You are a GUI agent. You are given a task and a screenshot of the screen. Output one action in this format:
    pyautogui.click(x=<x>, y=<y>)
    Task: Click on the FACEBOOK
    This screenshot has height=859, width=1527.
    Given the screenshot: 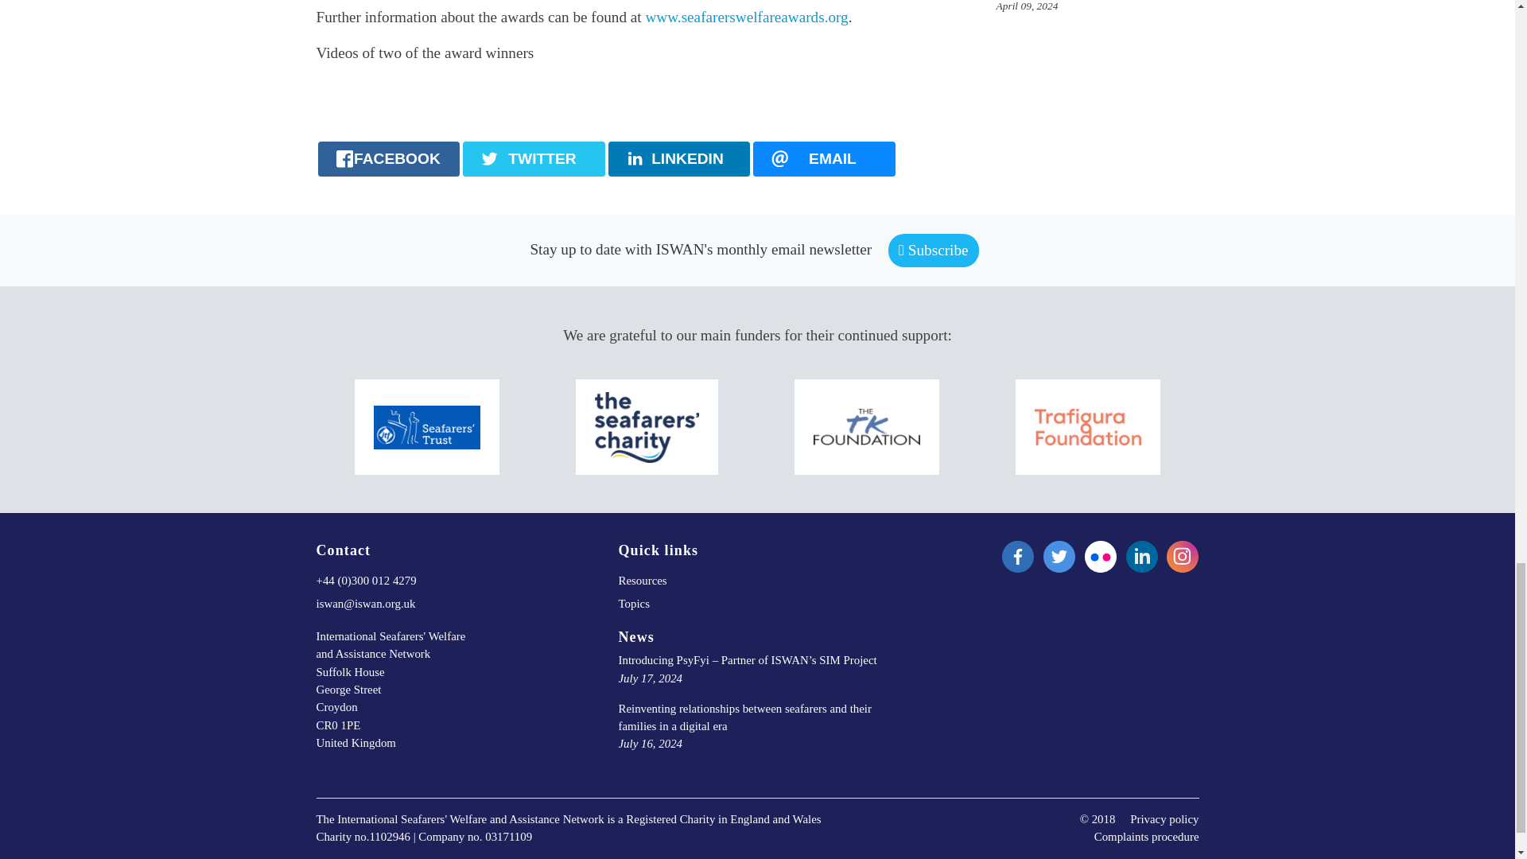 What is the action you would take?
    pyautogui.click(x=389, y=159)
    